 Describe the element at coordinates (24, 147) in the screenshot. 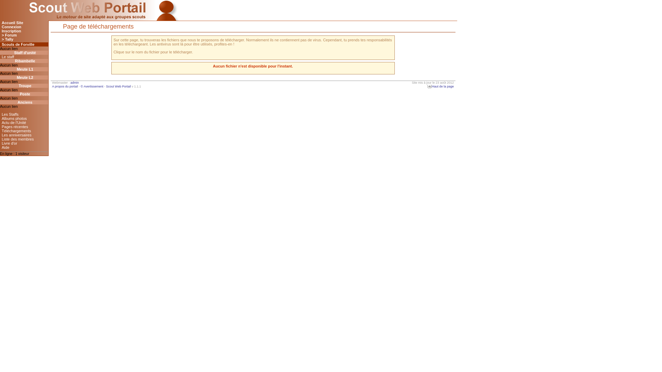

I see `Aide` at that location.